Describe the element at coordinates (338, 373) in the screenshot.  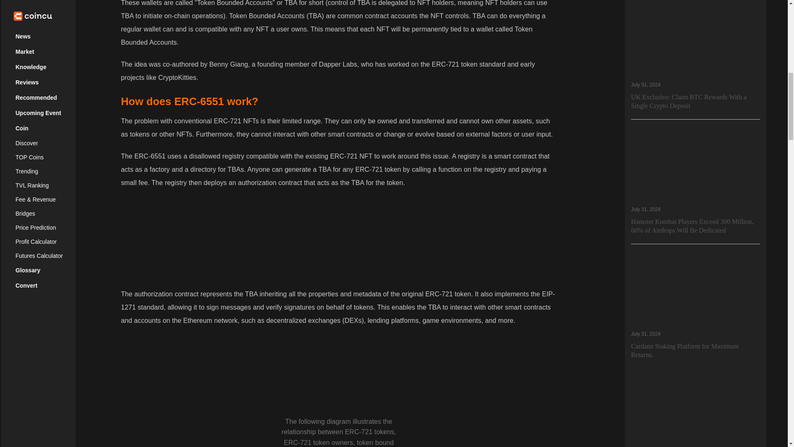
I see `What Is ERC-6551? The New Standard For The NFT Revolution 3` at that location.